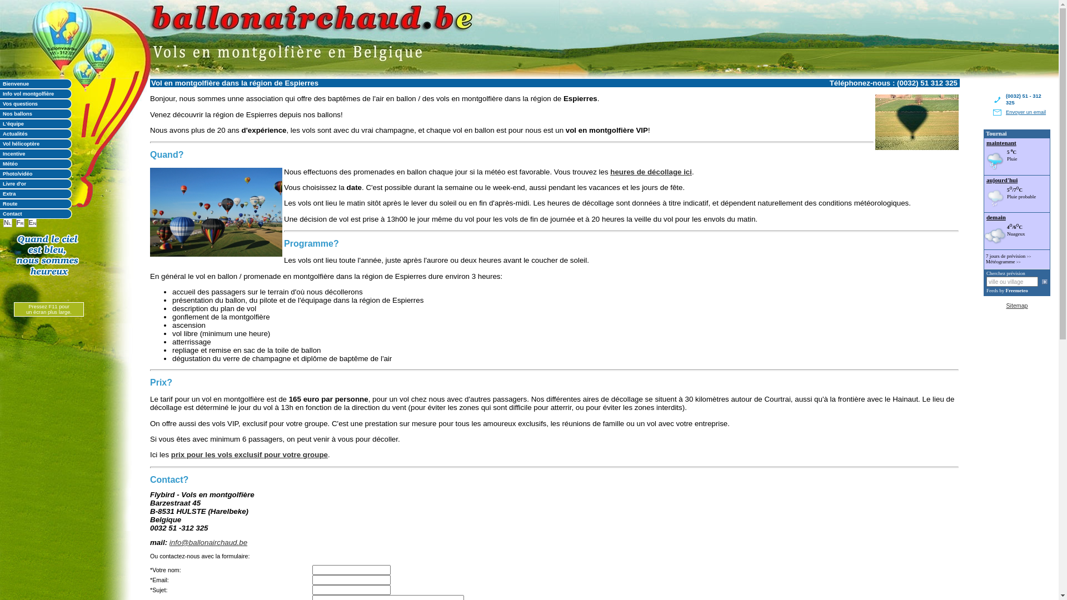 This screenshot has width=1067, height=600. What do you see at coordinates (1017, 306) in the screenshot?
I see `Sitemap` at bounding box center [1017, 306].